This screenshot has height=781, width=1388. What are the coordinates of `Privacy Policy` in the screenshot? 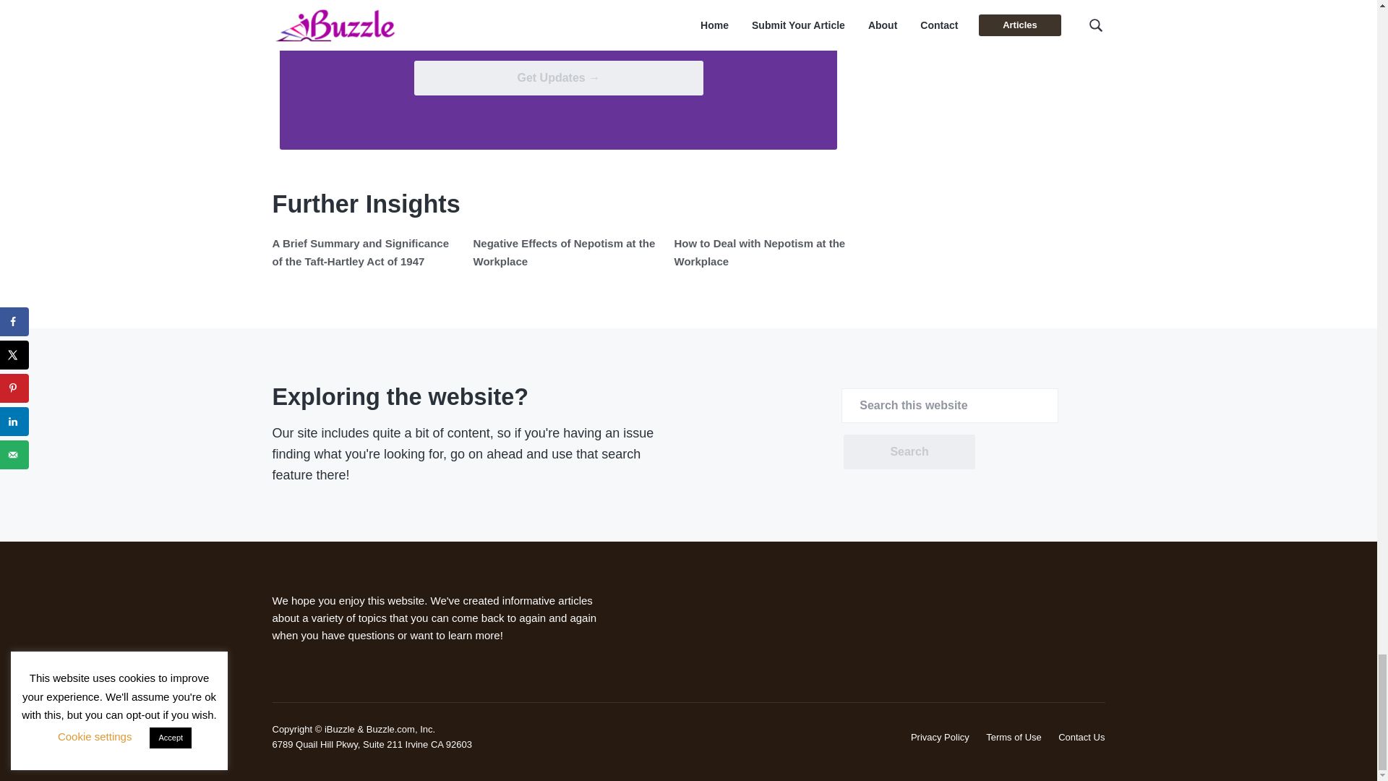 It's located at (940, 737).